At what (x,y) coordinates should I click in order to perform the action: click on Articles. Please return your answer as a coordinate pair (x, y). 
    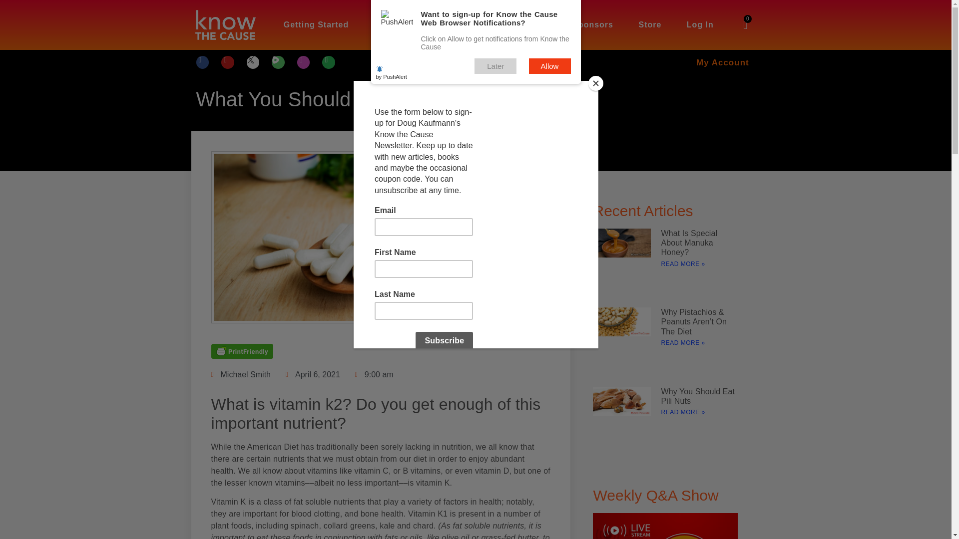
    Looking at the image, I should click on (472, 25).